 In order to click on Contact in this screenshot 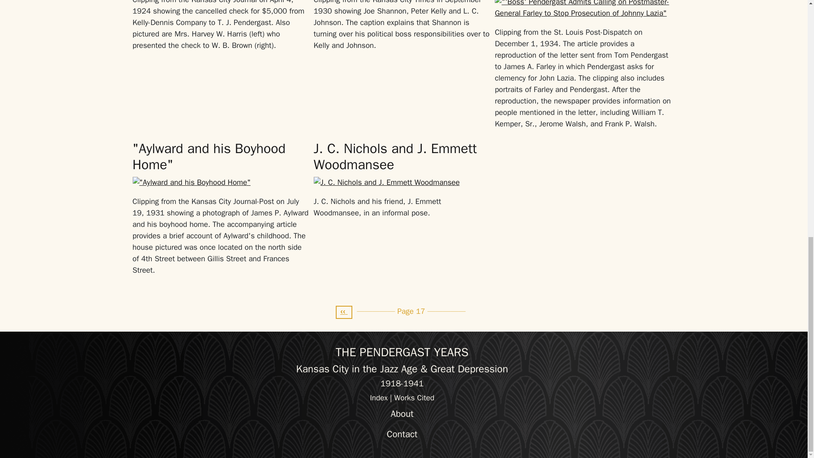, I will do `click(402, 434)`.